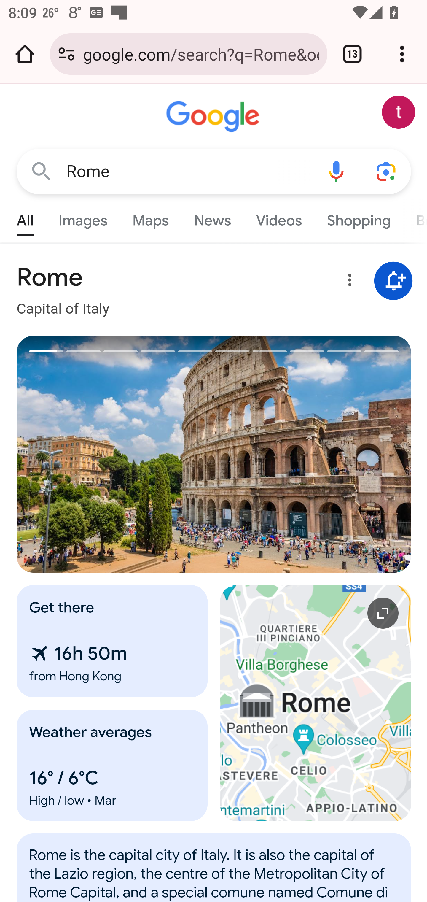 The image size is (427, 902). What do you see at coordinates (402, 54) in the screenshot?
I see `Customize and control Google Chrome` at bounding box center [402, 54].